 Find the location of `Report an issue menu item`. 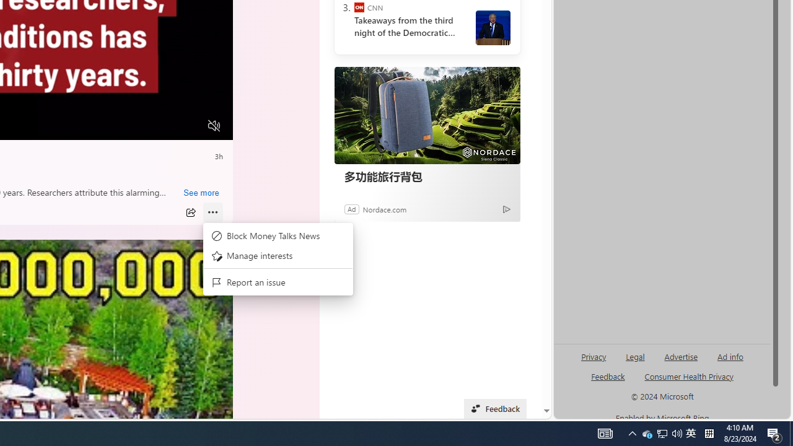

Report an issue menu item is located at coordinates (278, 282).